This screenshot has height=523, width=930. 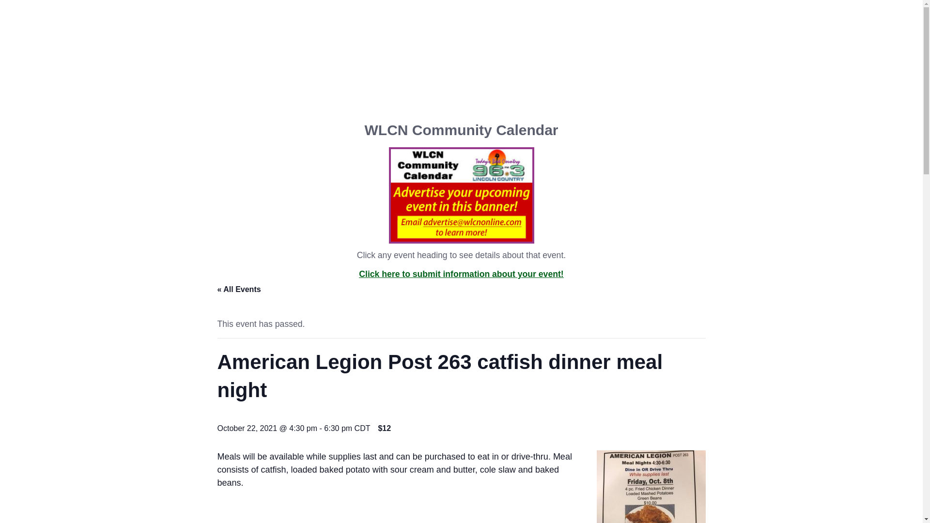 What do you see at coordinates (461, 274) in the screenshot?
I see `Click here to submit information about your event!` at bounding box center [461, 274].